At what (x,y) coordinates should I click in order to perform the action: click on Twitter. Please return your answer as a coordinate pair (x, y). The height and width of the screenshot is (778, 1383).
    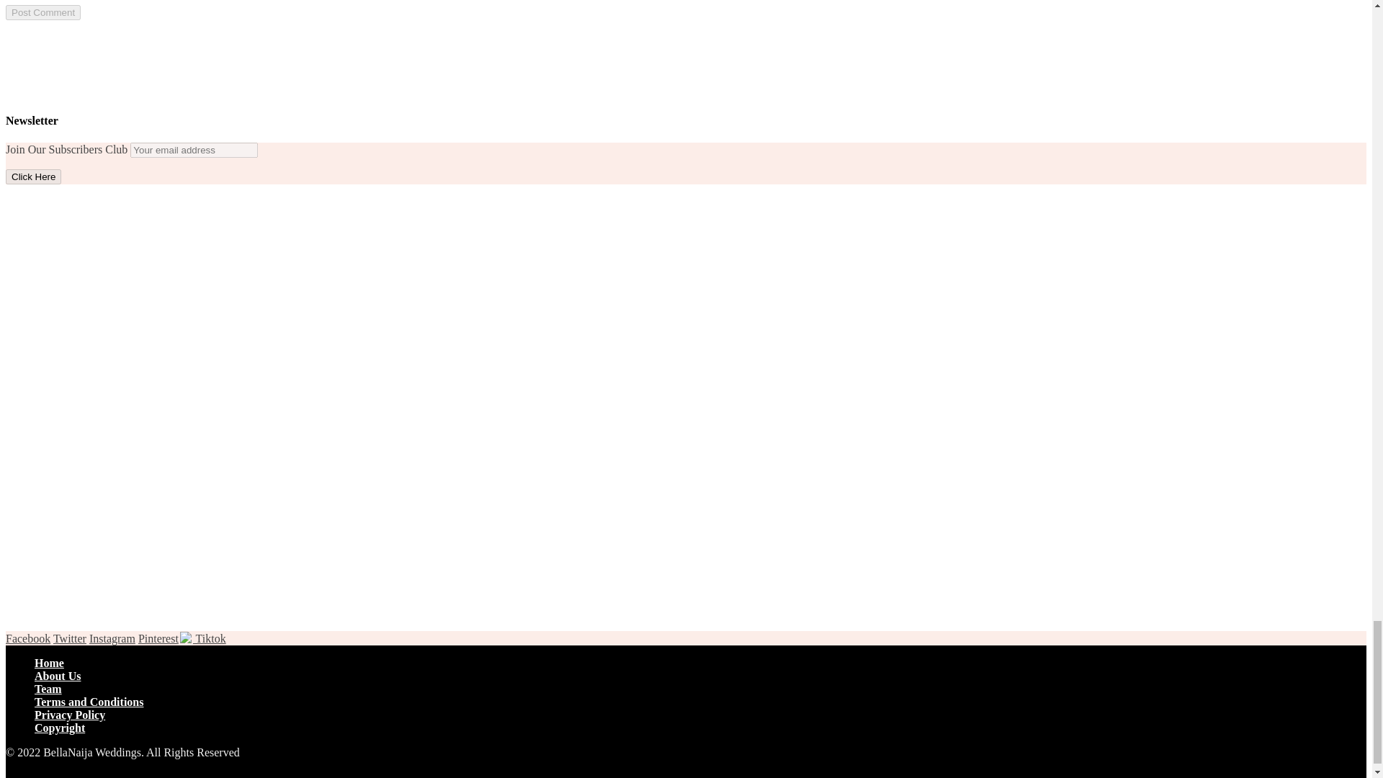
    Looking at the image, I should click on (69, 638).